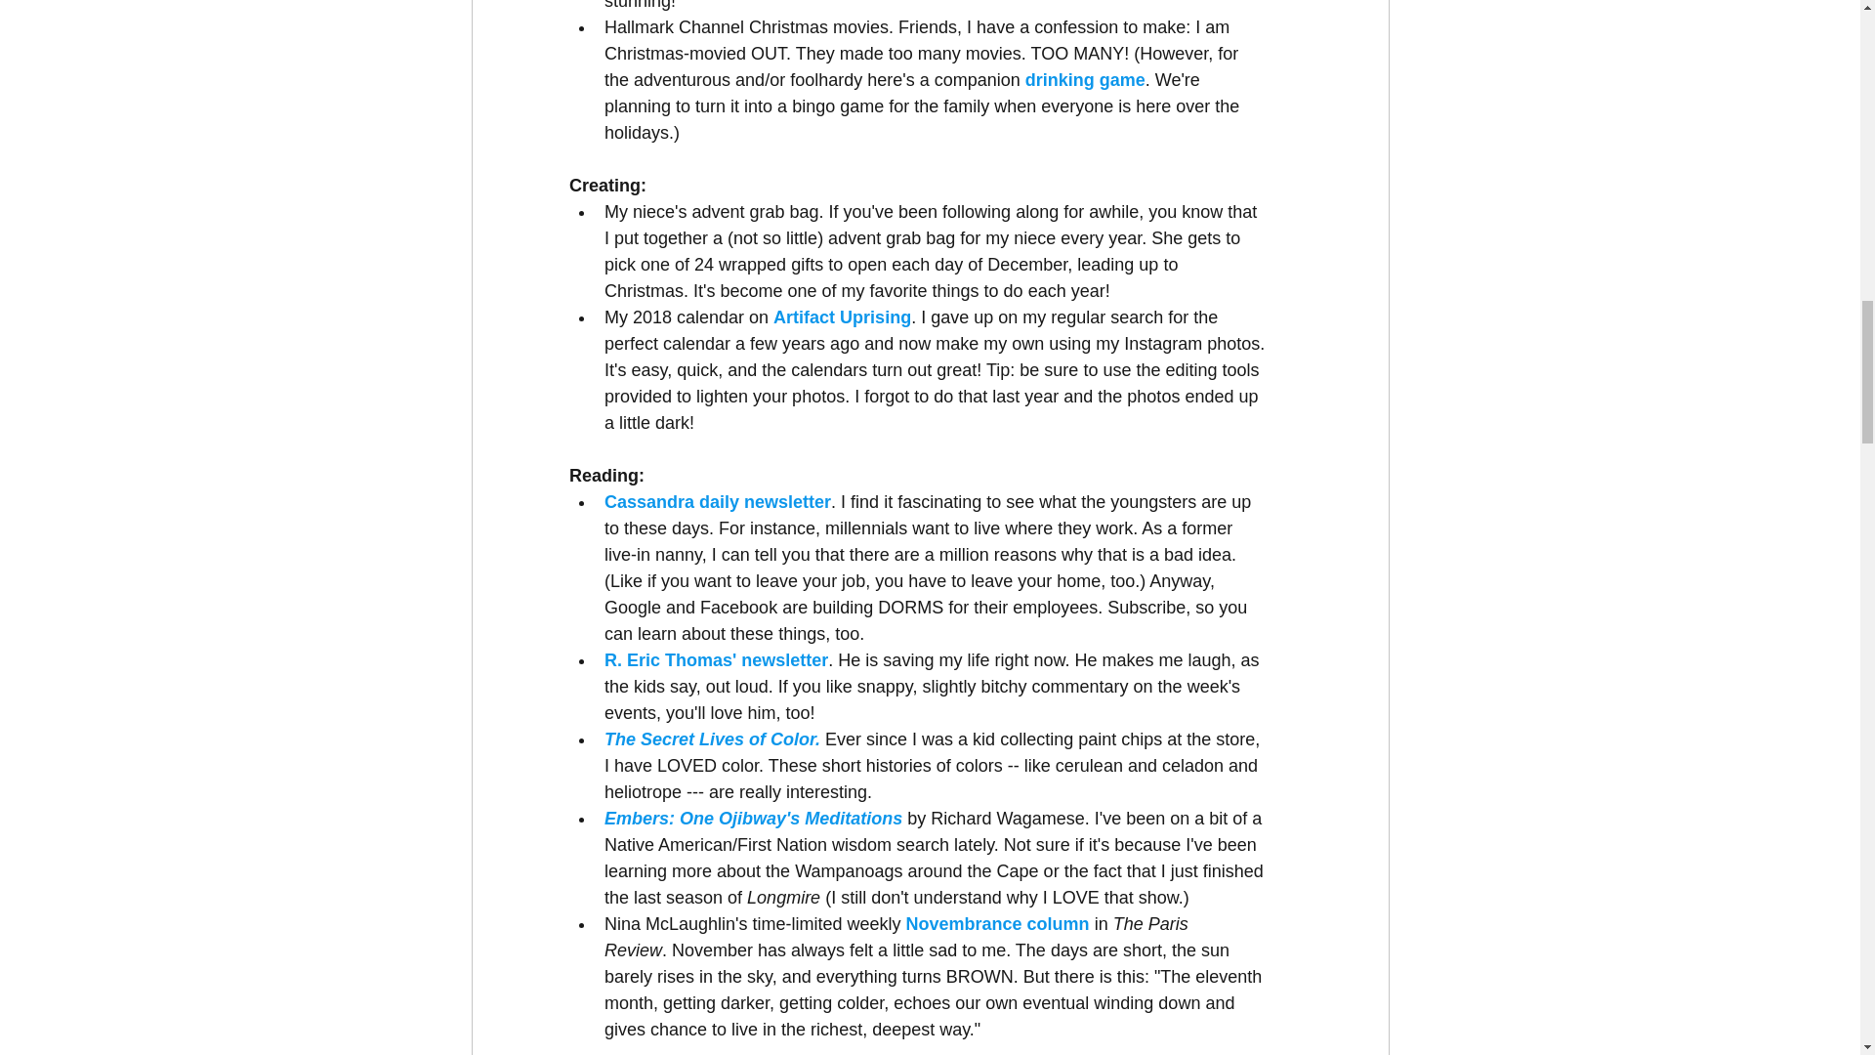  I want to click on The Secret Lives of Color., so click(711, 738).